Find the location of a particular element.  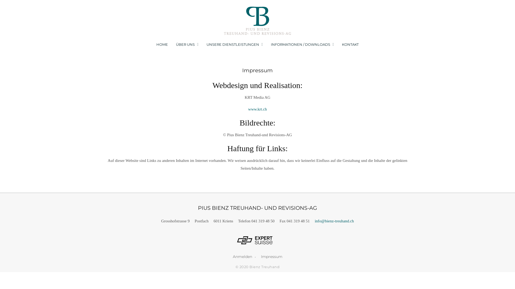

www.krt.ch is located at coordinates (257, 109).